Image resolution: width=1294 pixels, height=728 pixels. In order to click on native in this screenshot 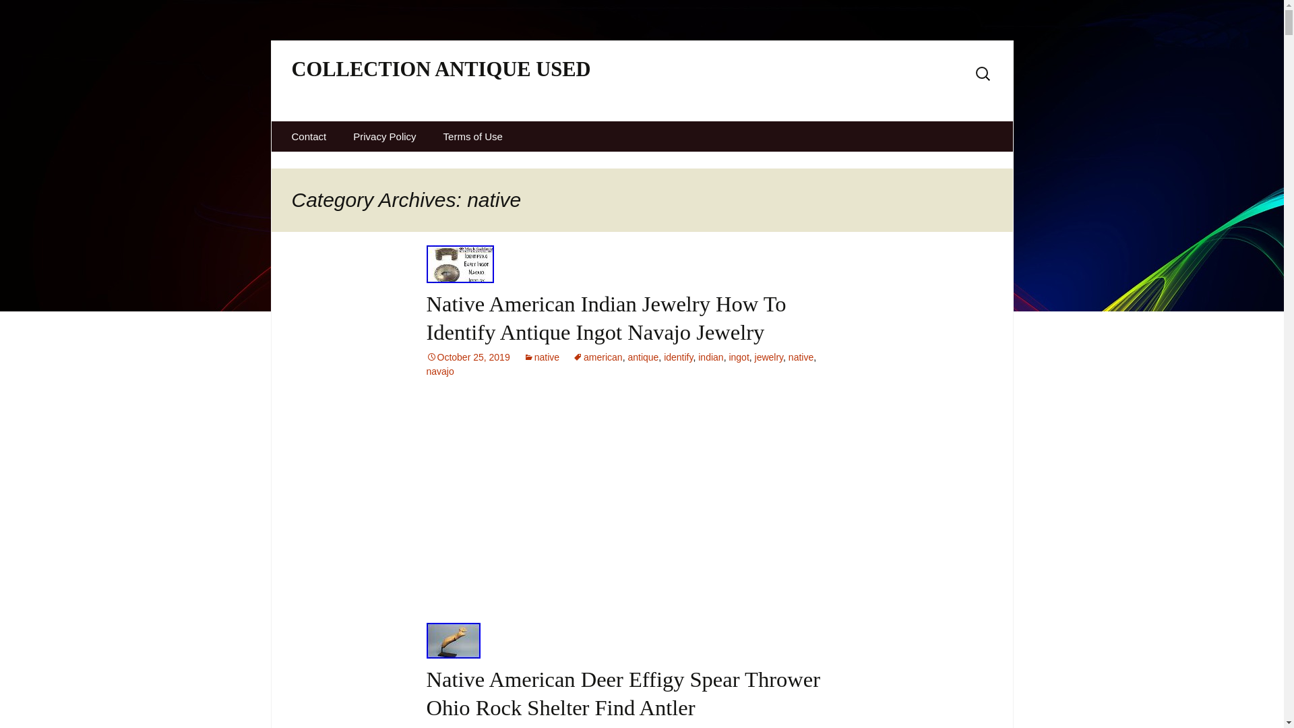, I will do `click(735, 727)`.